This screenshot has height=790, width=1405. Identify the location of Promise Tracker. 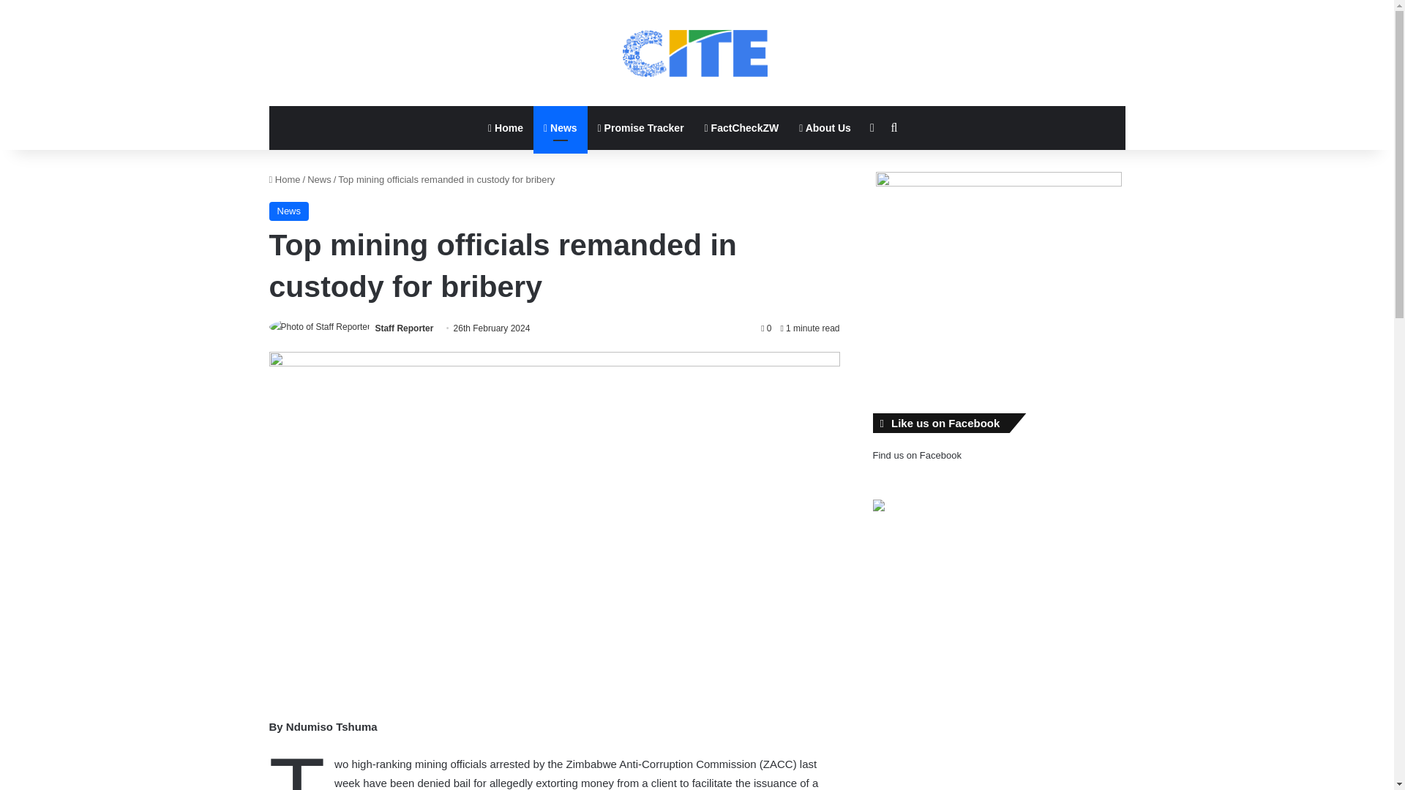
(640, 127).